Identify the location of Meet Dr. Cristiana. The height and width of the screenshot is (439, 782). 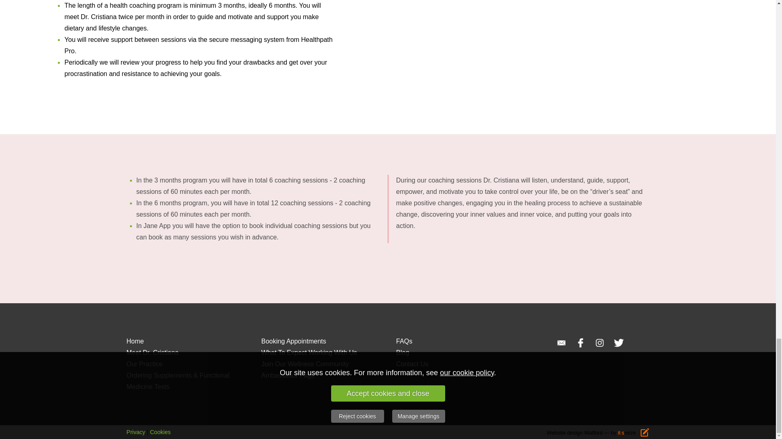
(152, 352).